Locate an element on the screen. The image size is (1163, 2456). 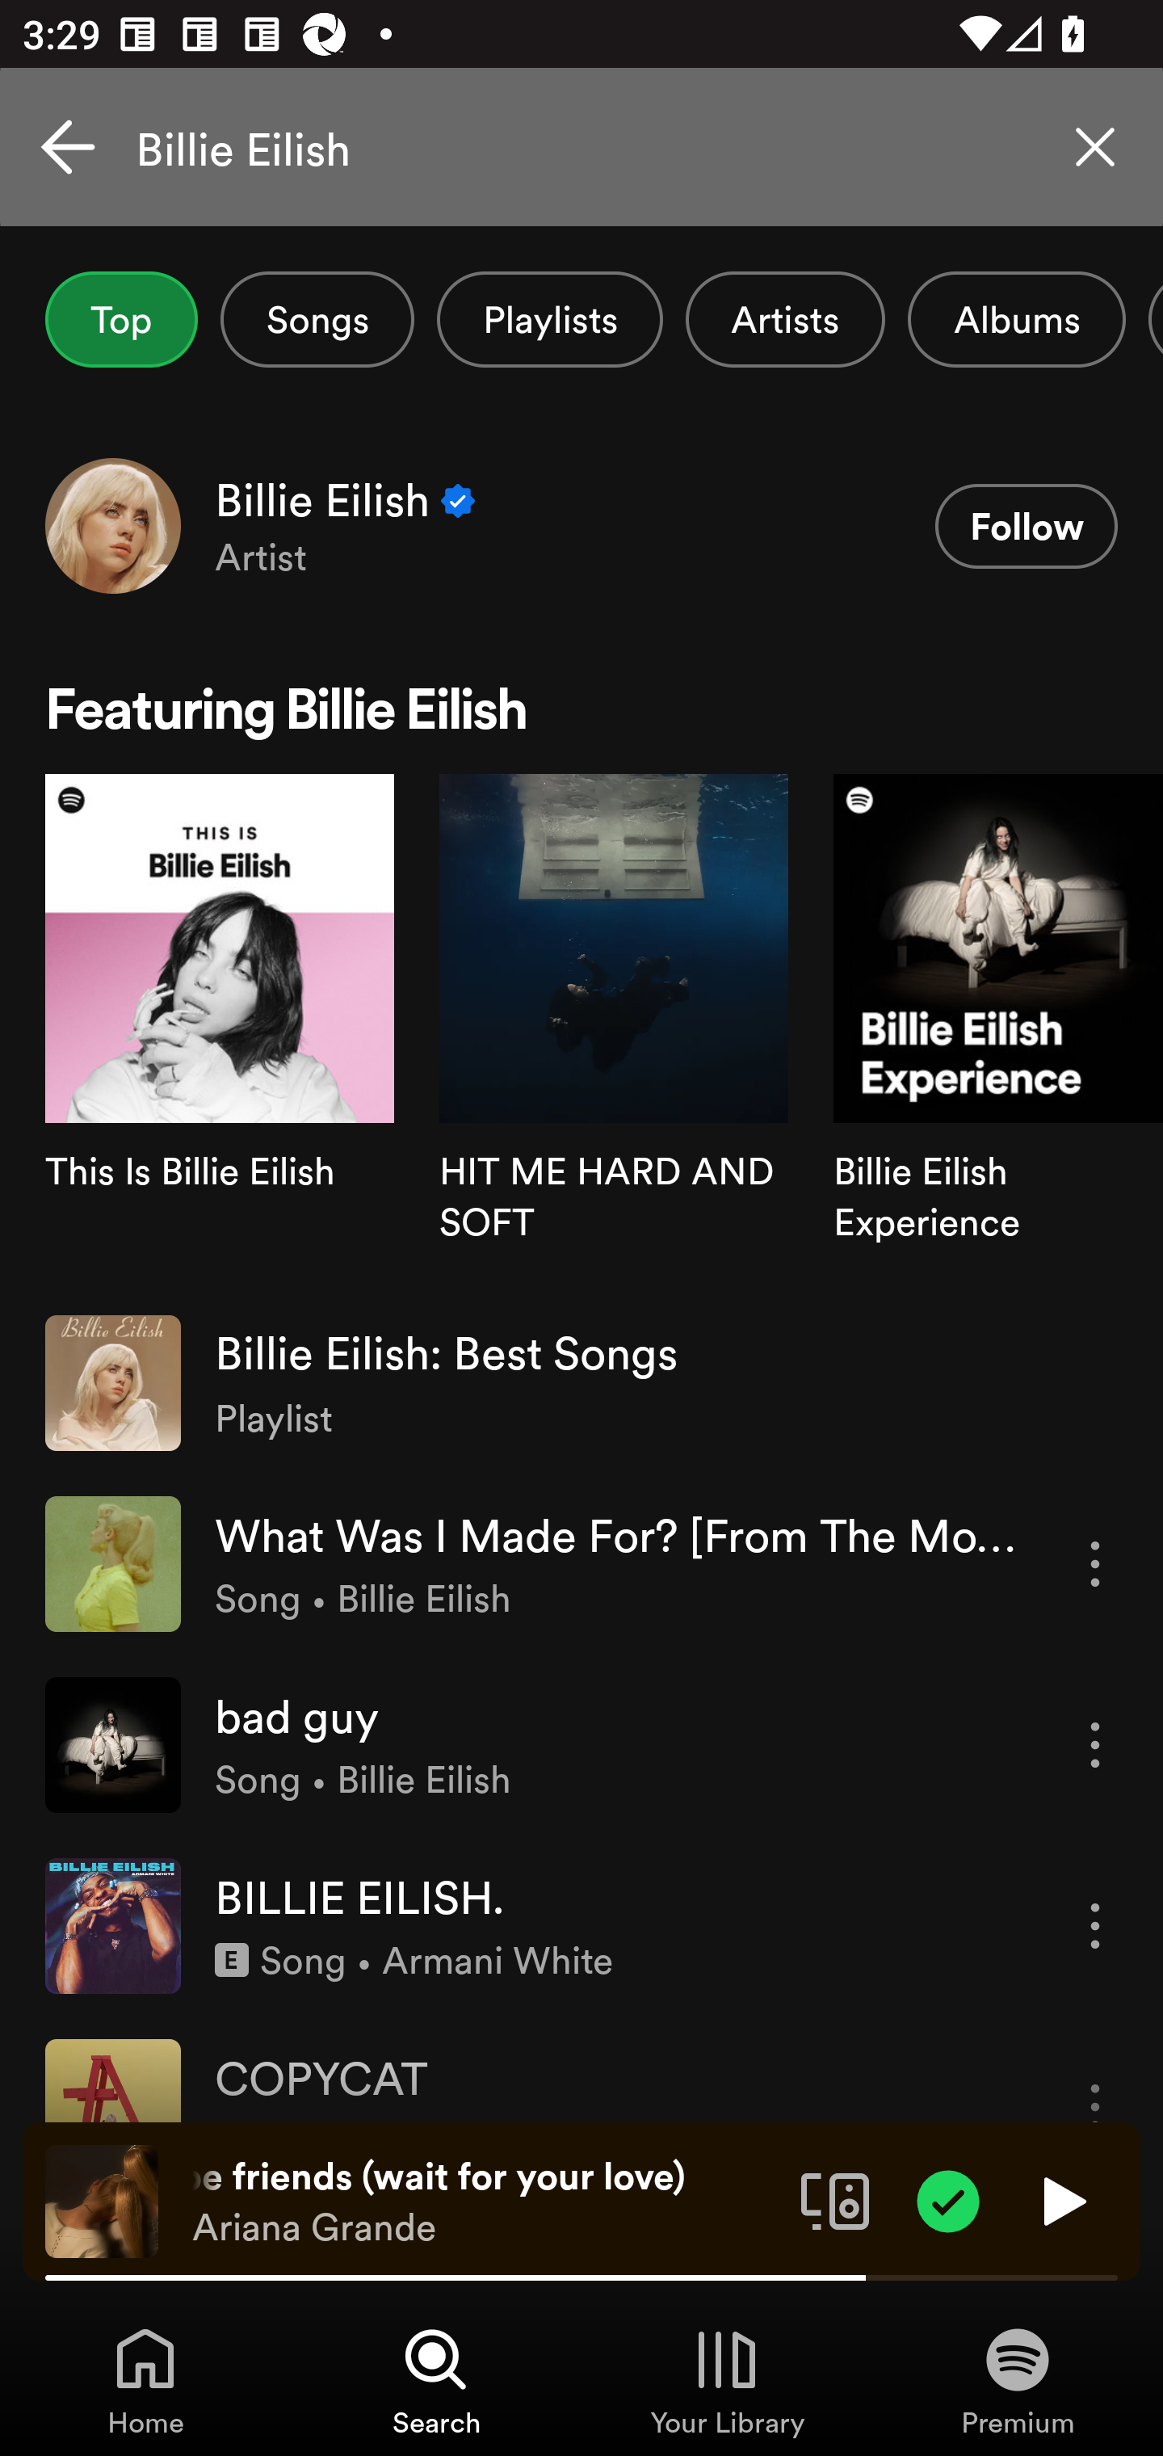
Search card image HIT ME HARD AND SOFT is located at coordinates (614, 1032).